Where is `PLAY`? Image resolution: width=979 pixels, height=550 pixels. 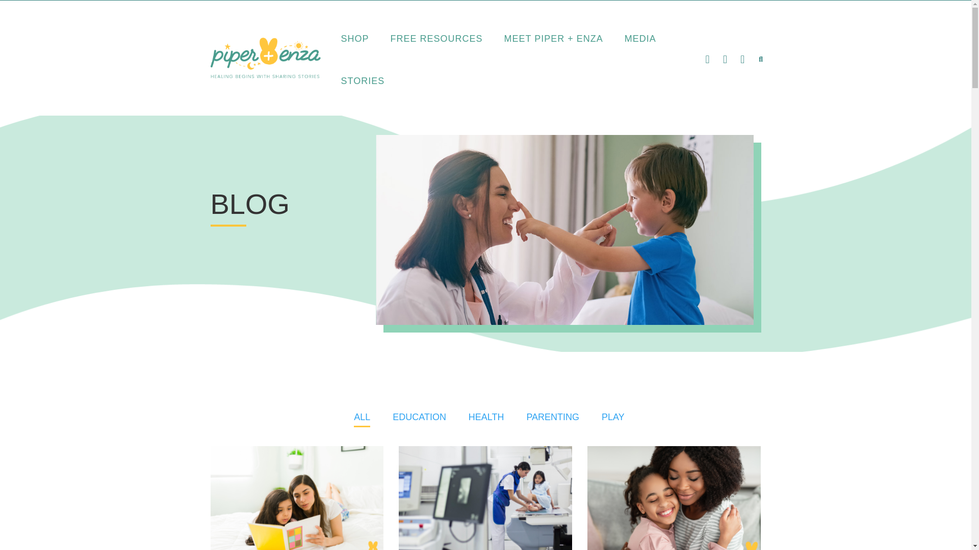 PLAY is located at coordinates (613, 417).